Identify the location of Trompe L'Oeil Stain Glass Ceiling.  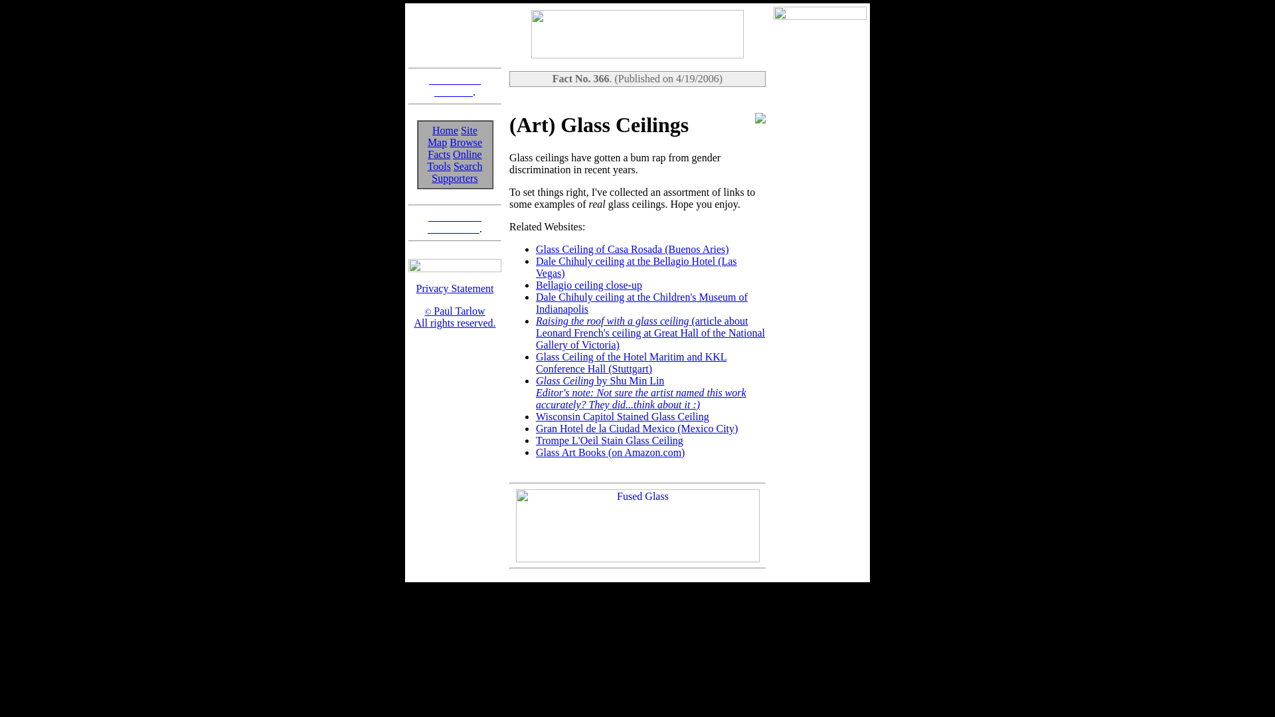
(454, 148).